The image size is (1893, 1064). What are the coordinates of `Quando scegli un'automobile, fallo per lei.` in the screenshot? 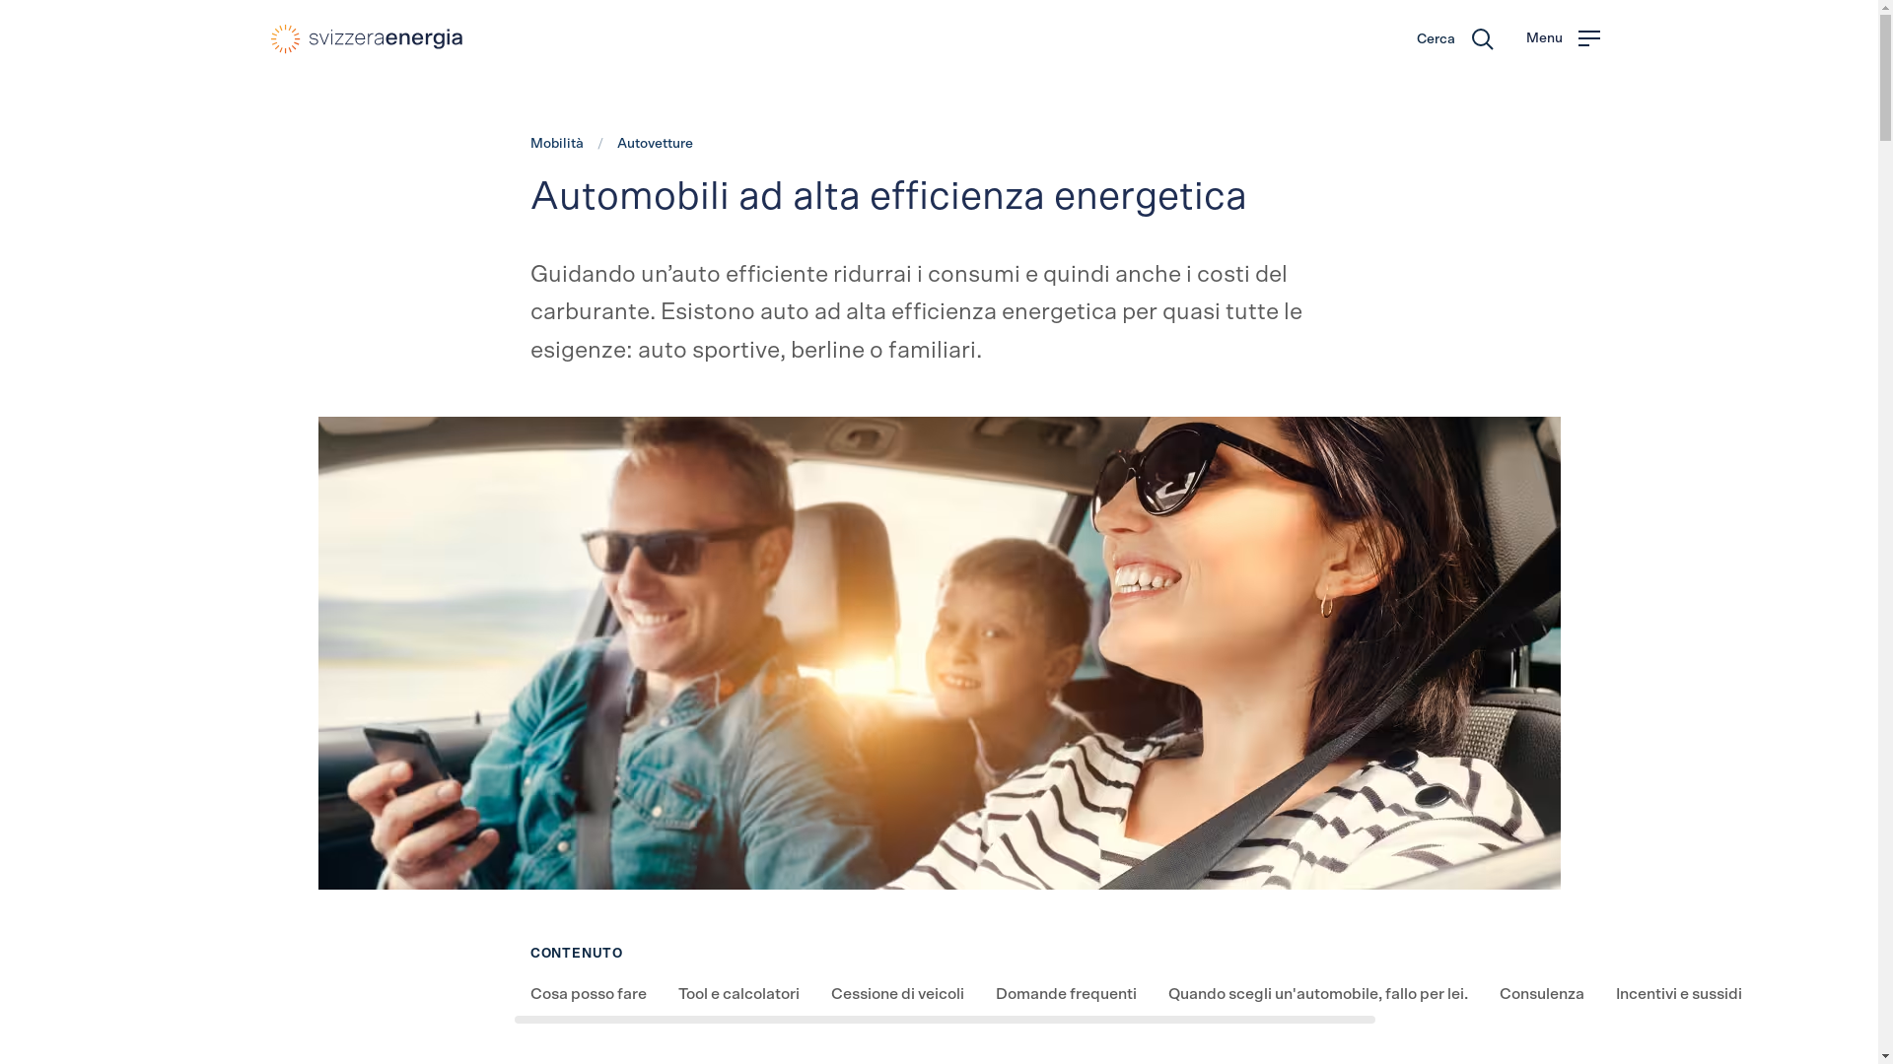 It's located at (1318, 994).